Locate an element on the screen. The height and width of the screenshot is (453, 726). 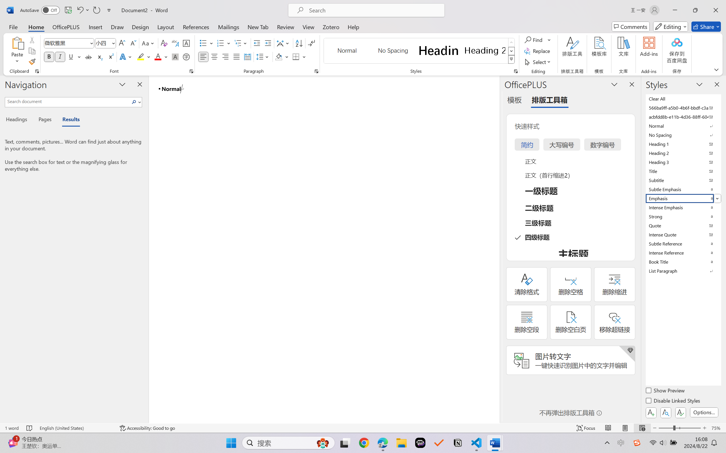
Repeat Style is located at coordinates (96, 10).